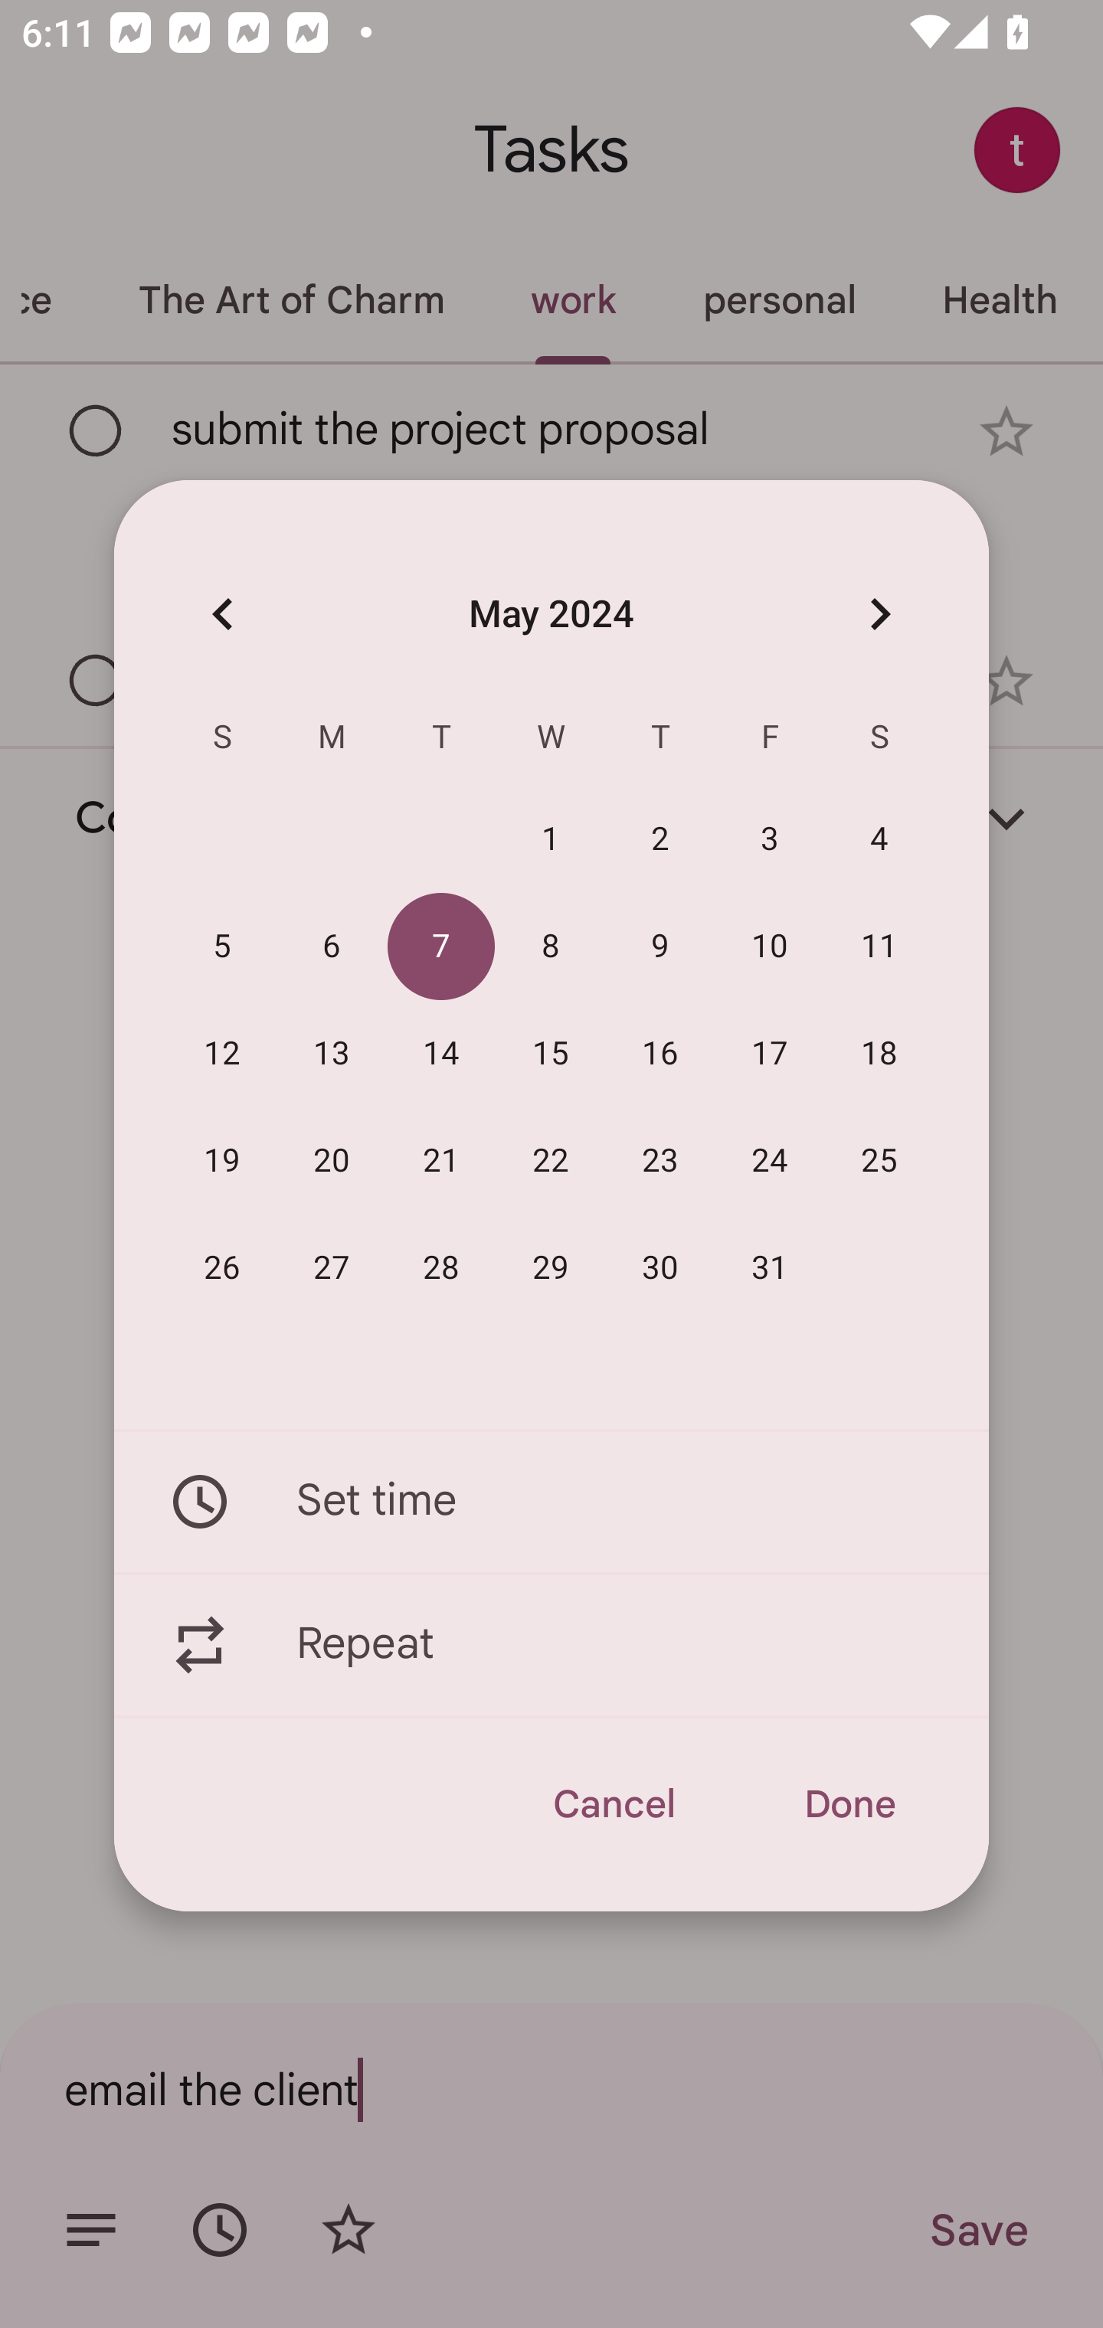  What do you see at coordinates (849, 1804) in the screenshot?
I see `Done` at bounding box center [849, 1804].